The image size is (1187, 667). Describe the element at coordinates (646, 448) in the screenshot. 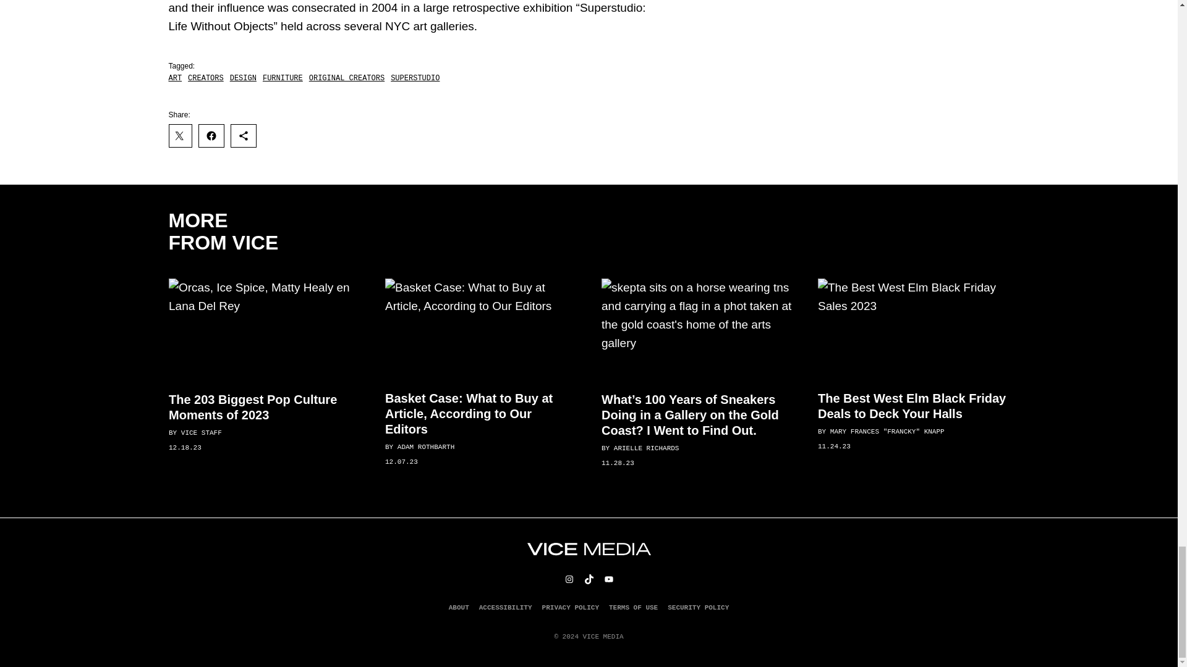

I see `Posts by Arielle Richards` at that location.